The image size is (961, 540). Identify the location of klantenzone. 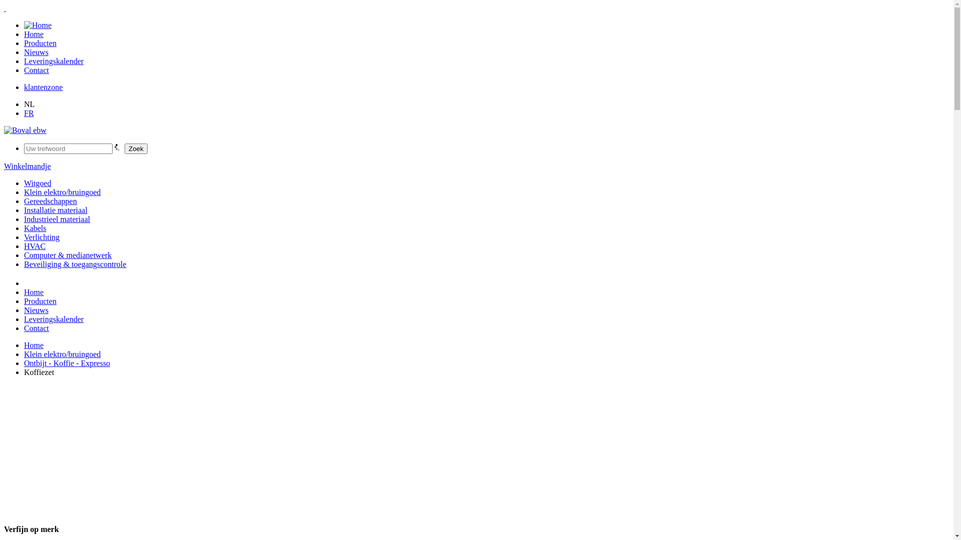
(43, 87).